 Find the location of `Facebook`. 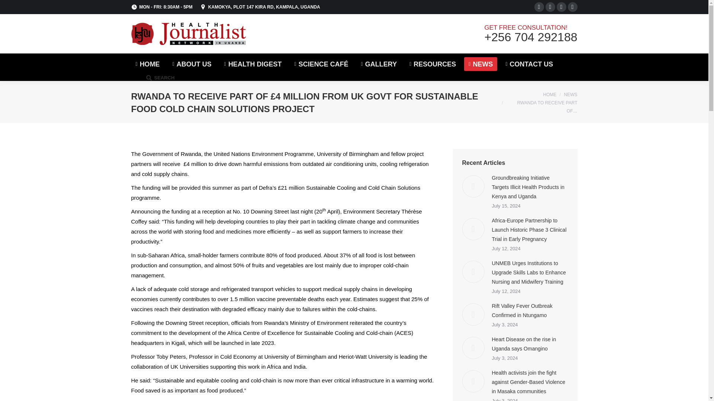

Facebook is located at coordinates (539, 7).